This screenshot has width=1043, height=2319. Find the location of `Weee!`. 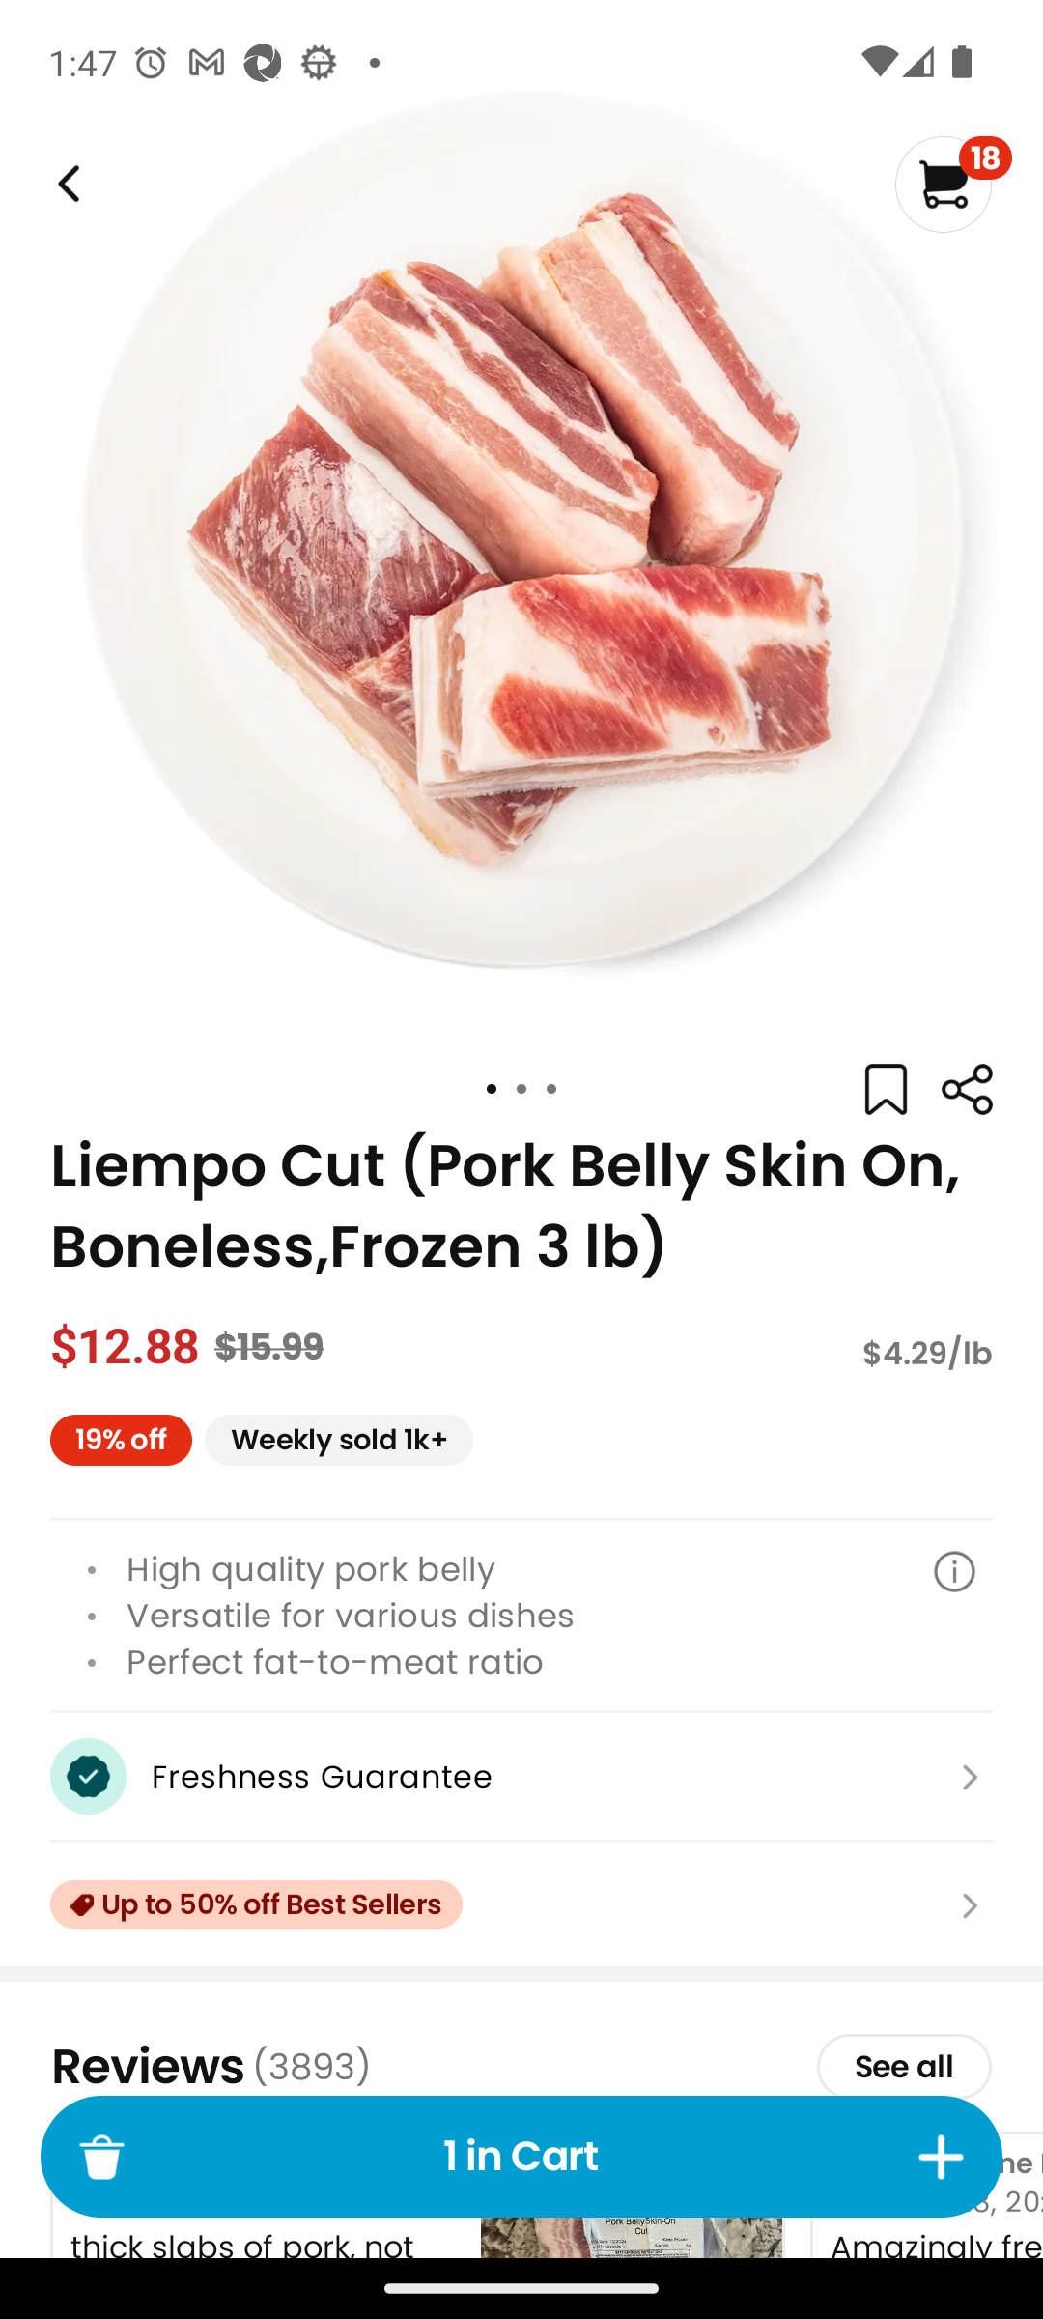

Weee! is located at coordinates (966, 1090).